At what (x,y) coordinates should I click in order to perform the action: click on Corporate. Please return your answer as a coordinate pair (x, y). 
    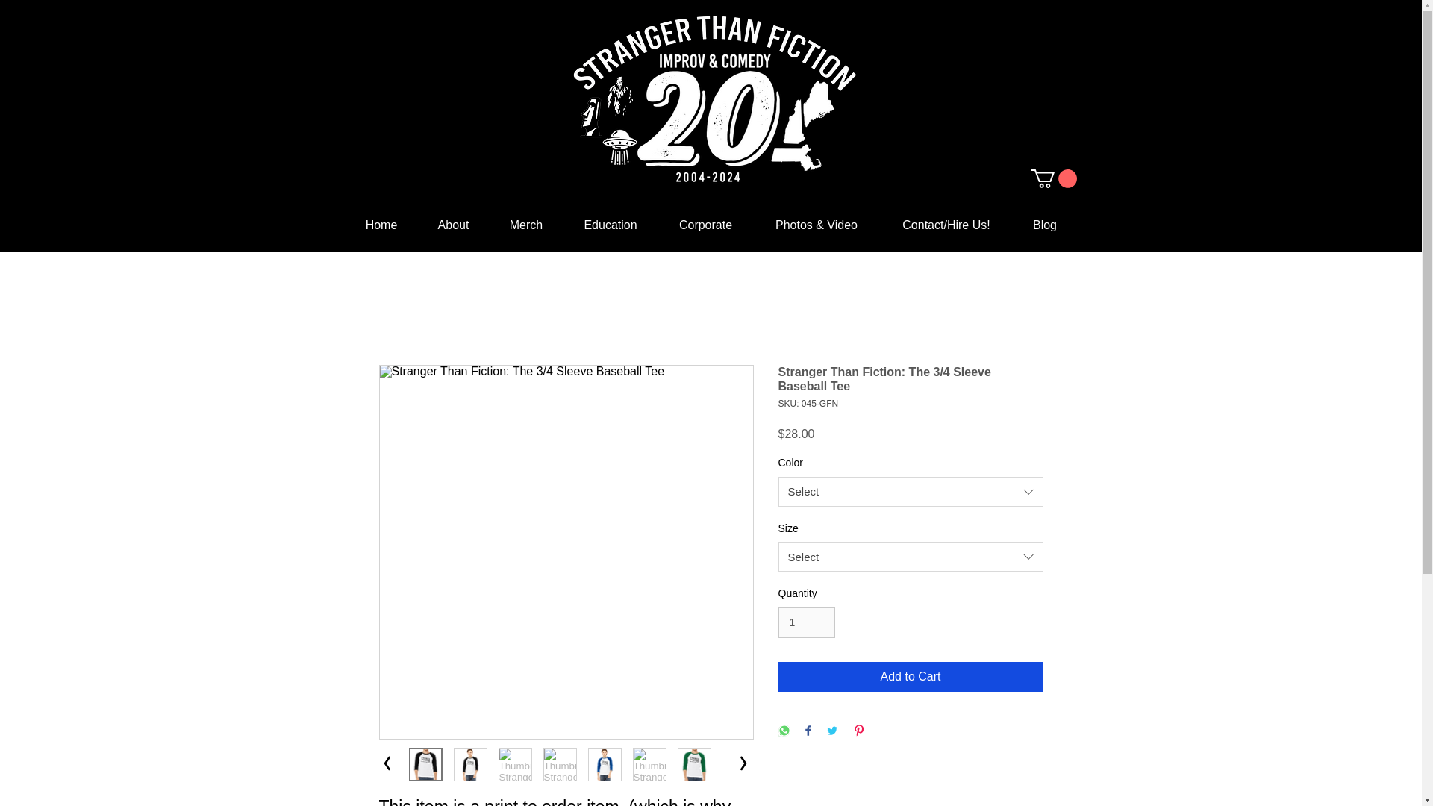
    Looking at the image, I should click on (705, 225).